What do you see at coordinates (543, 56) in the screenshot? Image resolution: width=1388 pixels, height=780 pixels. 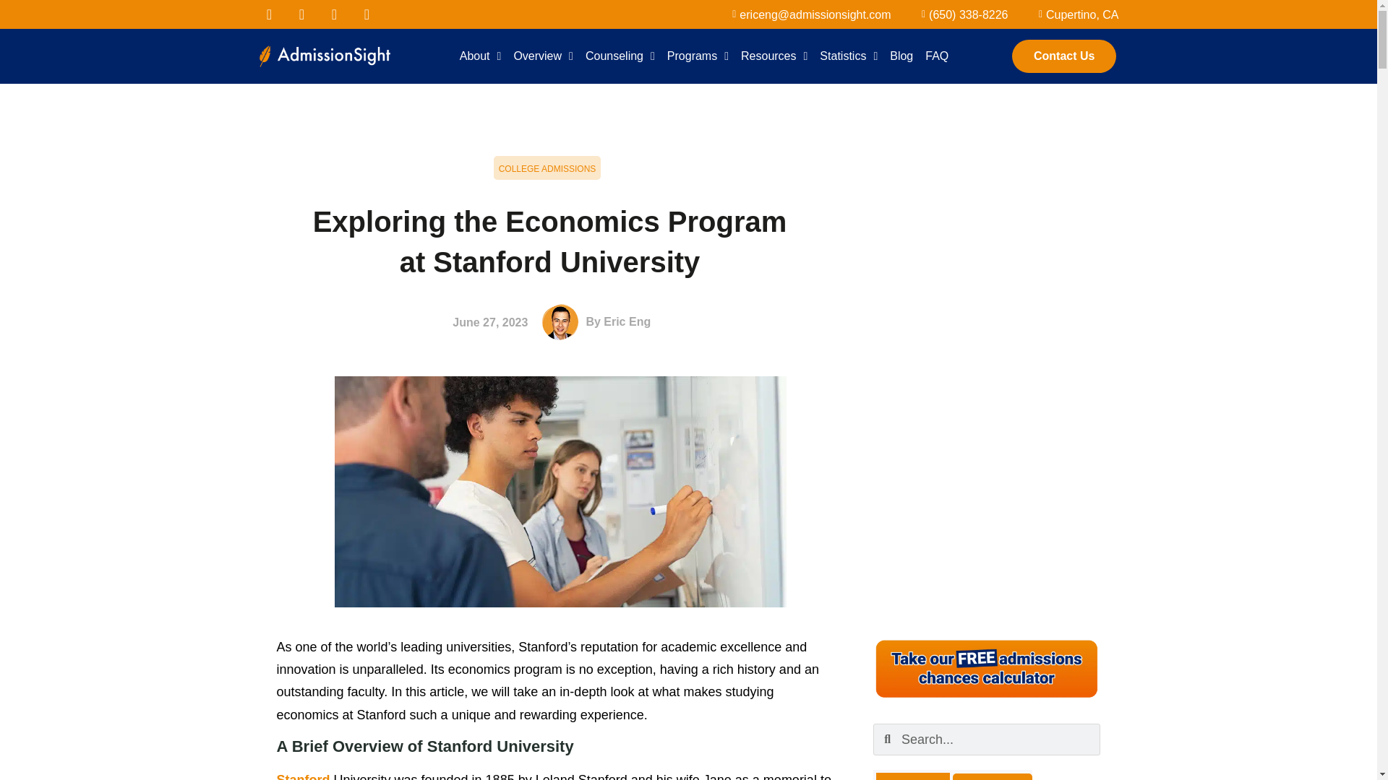 I see `Overview` at bounding box center [543, 56].